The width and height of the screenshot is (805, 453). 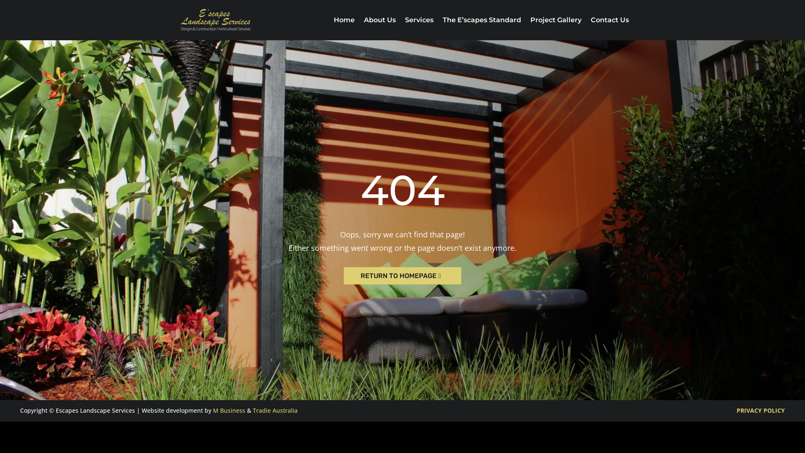 What do you see at coordinates (229, 410) in the screenshot?
I see `M Business` at bounding box center [229, 410].